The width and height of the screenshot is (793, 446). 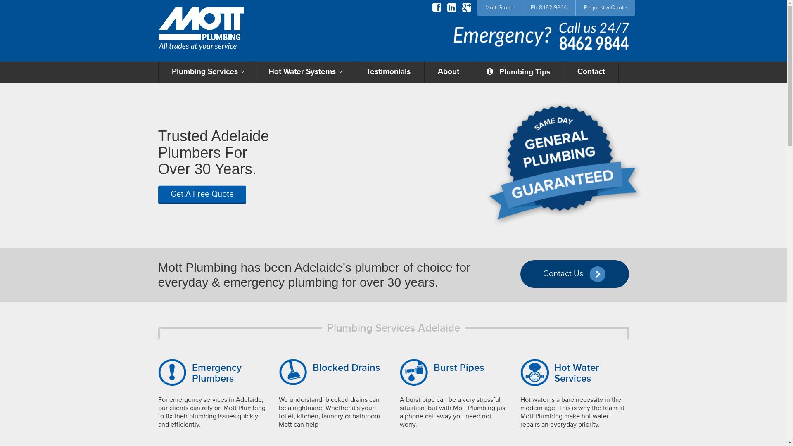 I want to click on Contact, so click(x=591, y=72).